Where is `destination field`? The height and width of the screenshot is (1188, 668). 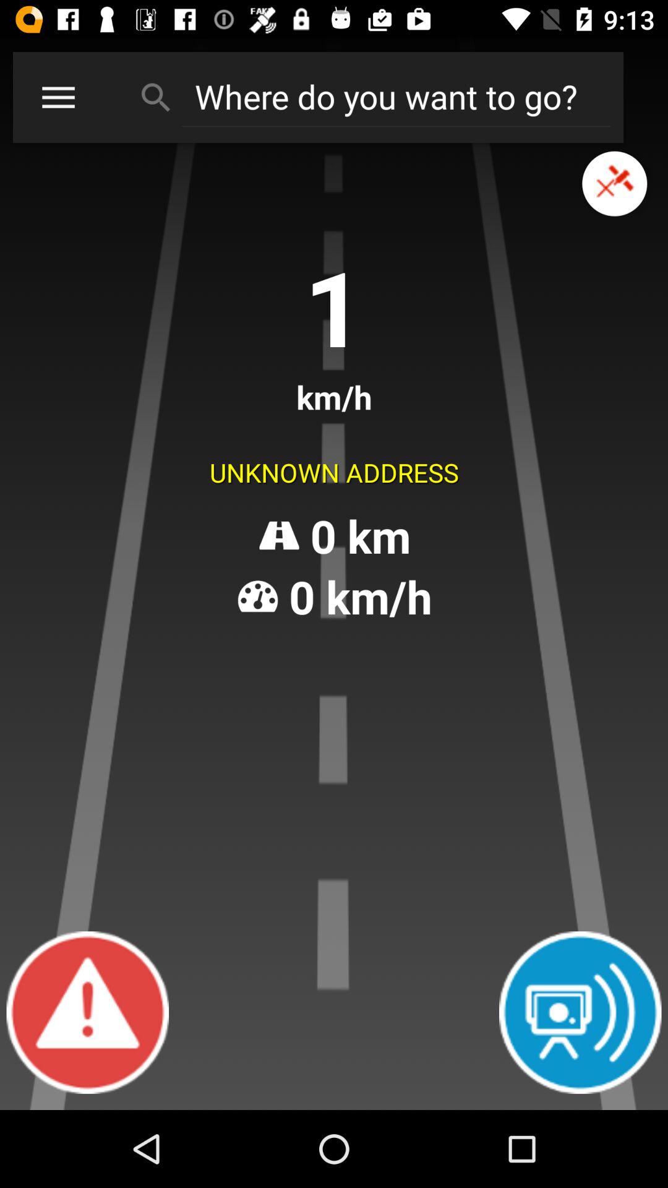
destination field is located at coordinates (396, 97).